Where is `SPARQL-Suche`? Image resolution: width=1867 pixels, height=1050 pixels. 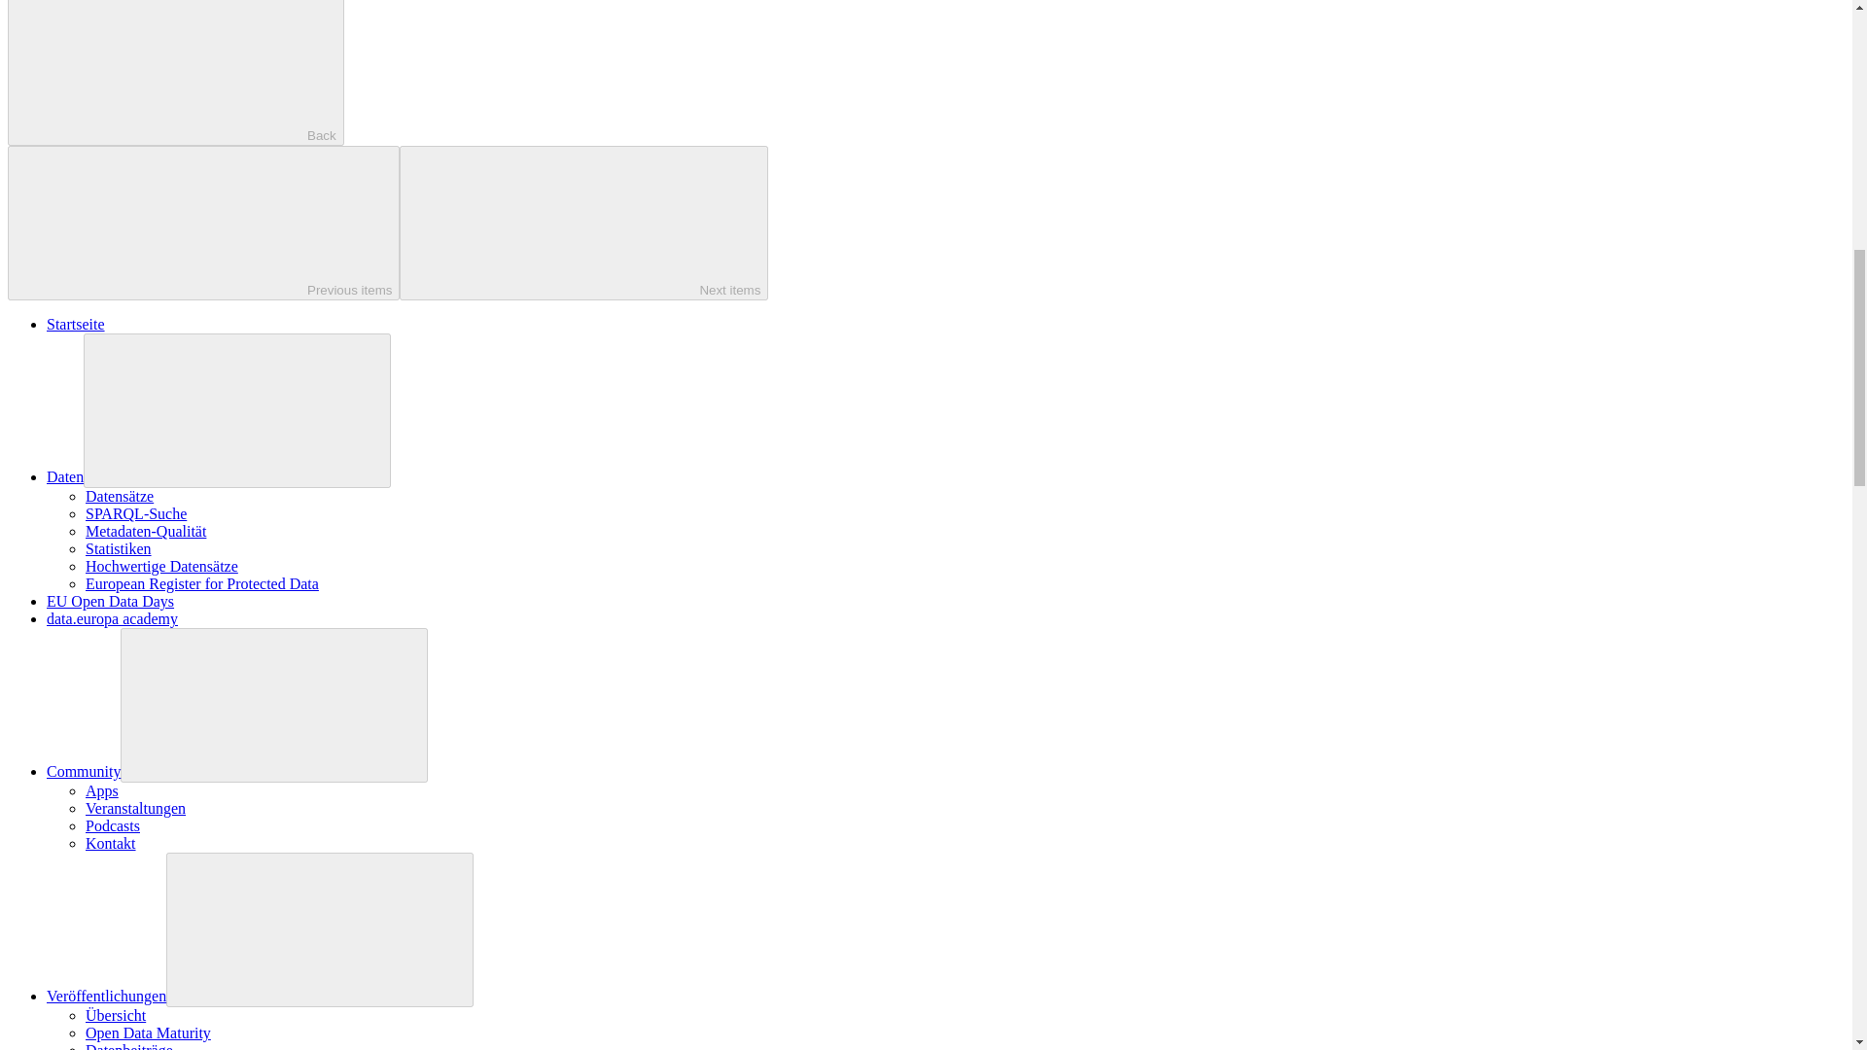
SPARQL-Suche is located at coordinates (136, 513).